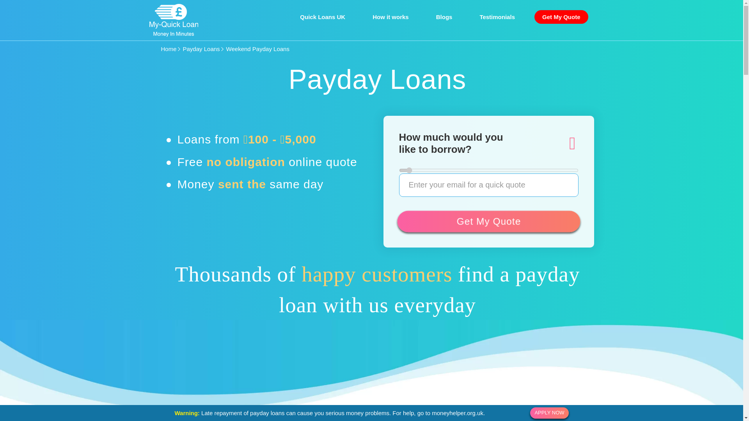 The height and width of the screenshot is (421, 749). Describe the element at coordinates (561, 16) in the screenshot. I see `Get My Quote` at that location.